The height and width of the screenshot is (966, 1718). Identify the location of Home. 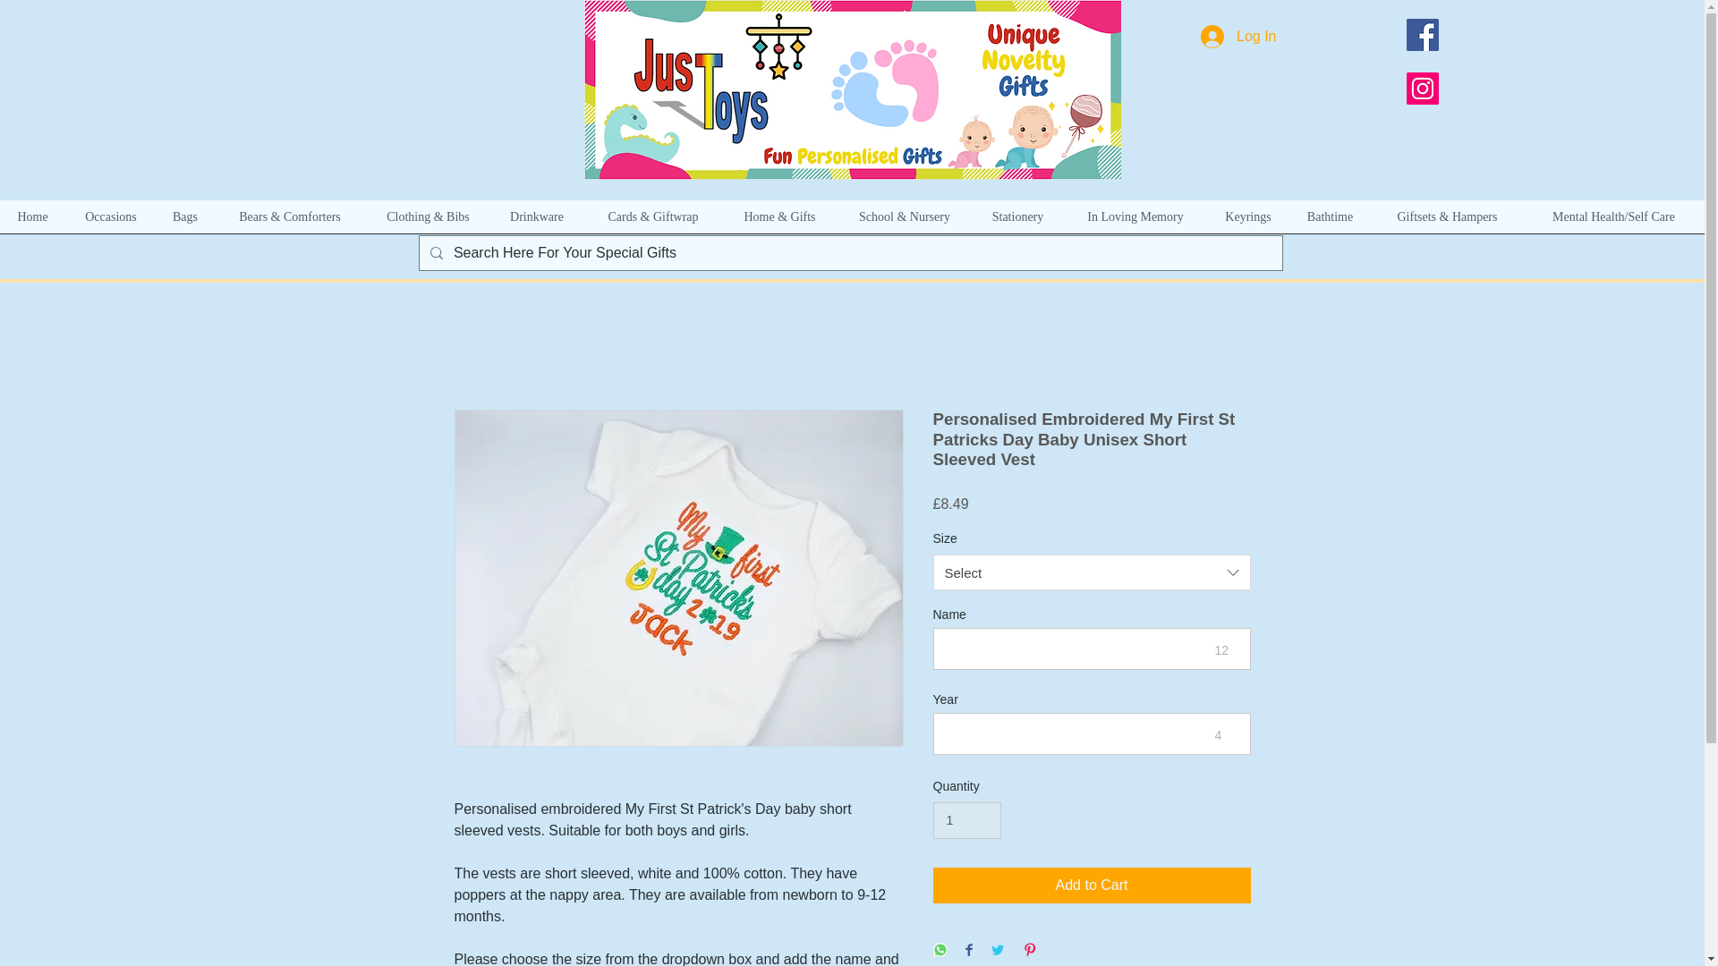
(32, 222).